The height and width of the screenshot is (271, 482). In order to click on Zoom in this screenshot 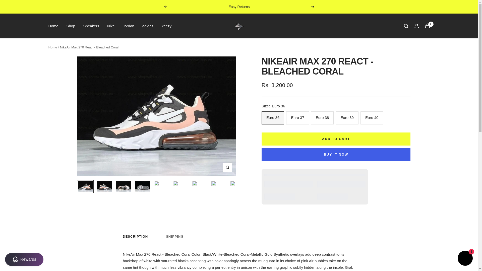, I will do `click(227, 167)`.